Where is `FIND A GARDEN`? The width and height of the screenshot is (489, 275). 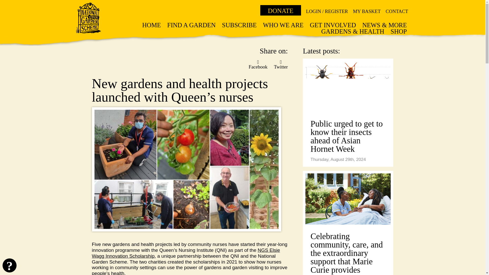 FIND A GARDEN is located at coordinates (191, 25).